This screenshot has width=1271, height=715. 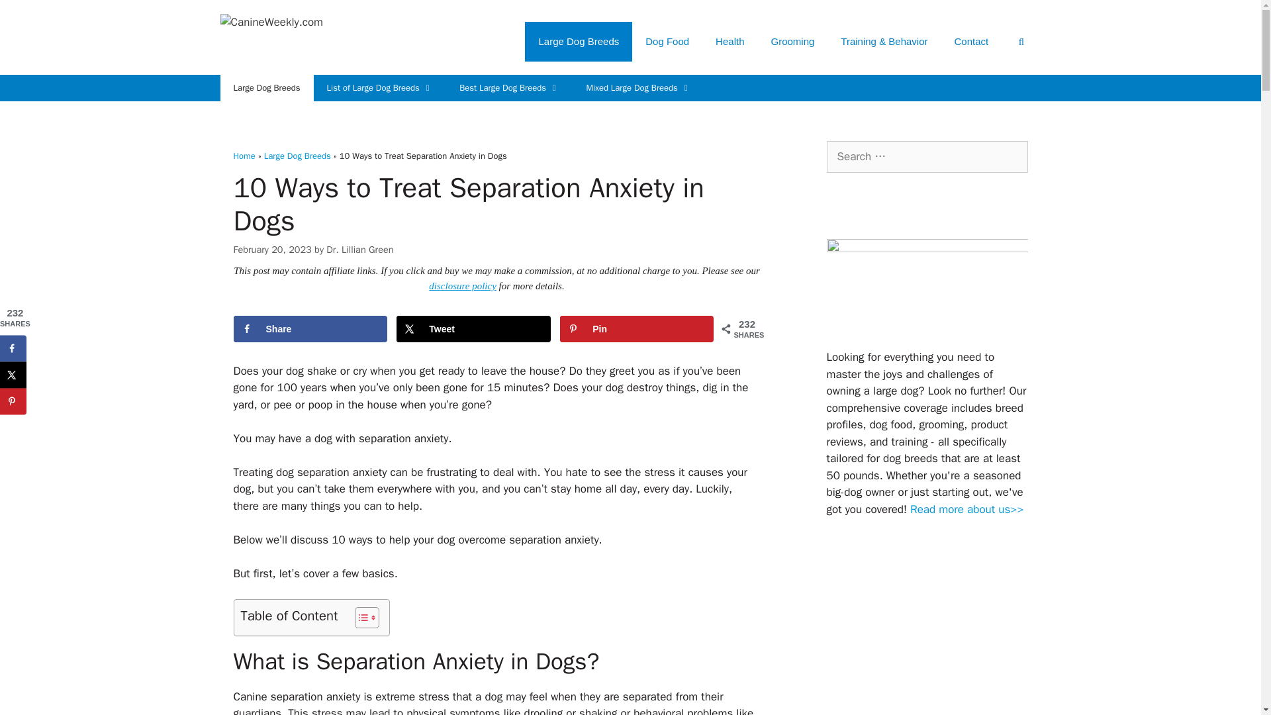 I want to click on Dog Food, so click(x=667, y=41).